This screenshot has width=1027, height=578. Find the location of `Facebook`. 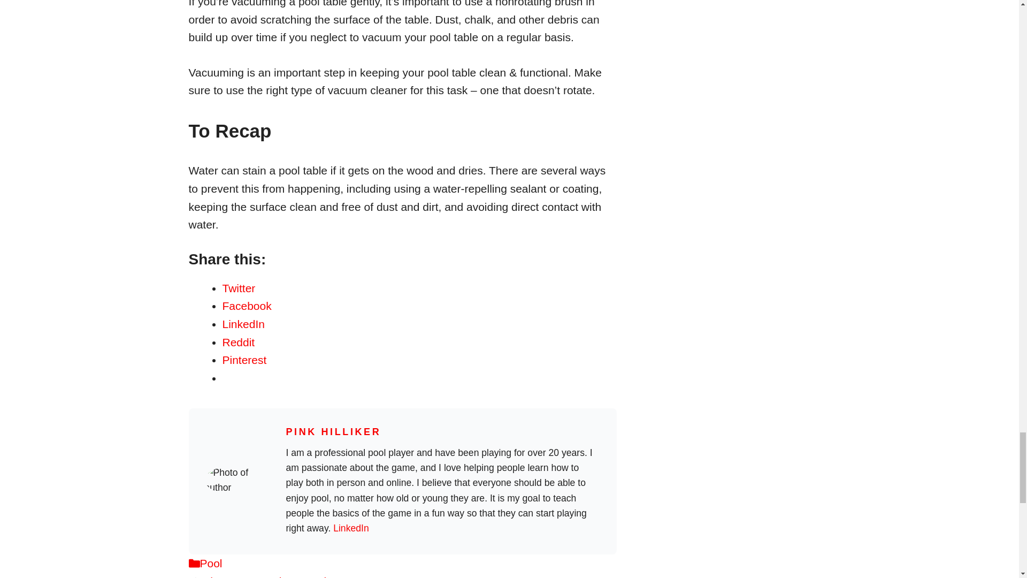

Facebook is located at coordinates (247, 306).